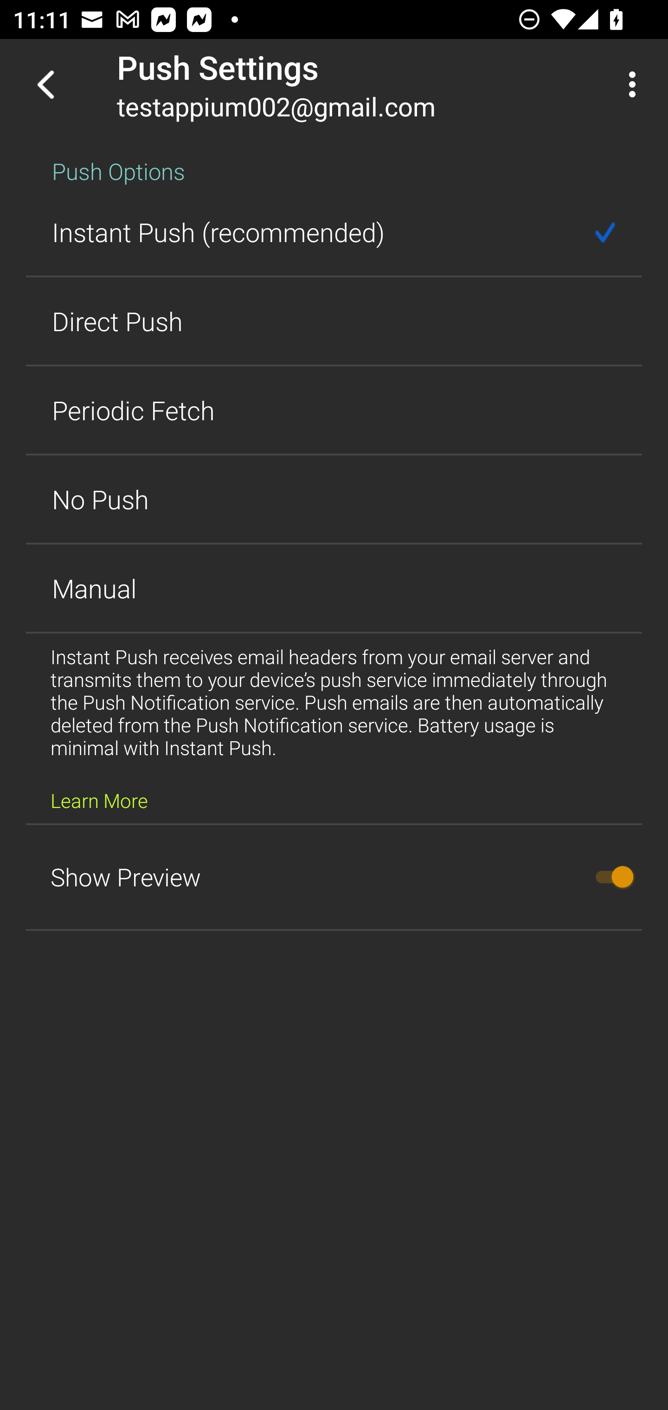 The image size is (668, 1410). I want to click on No Push, so click(334, 499).